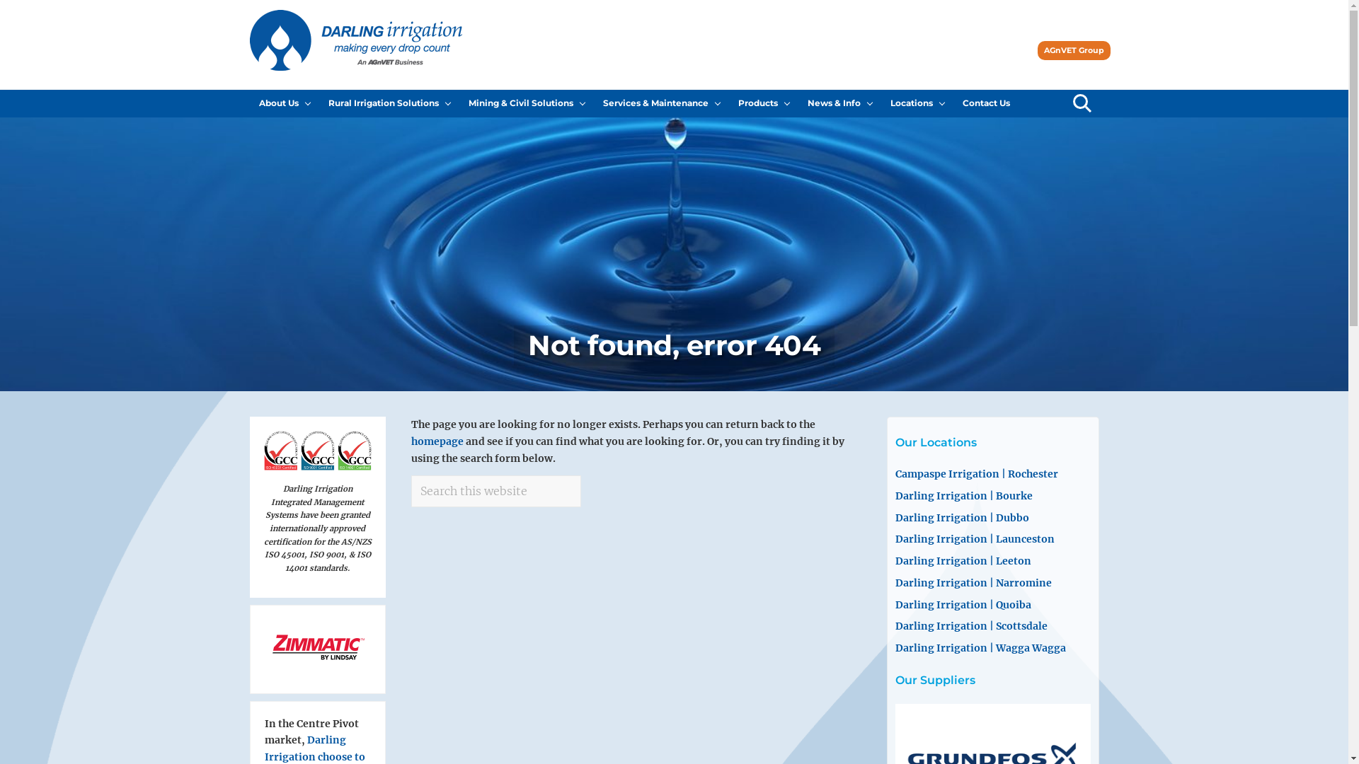  Describe the element at coordinates (526, 103) in the screenshot. I see `Mining & Civil Solutions` at that location.